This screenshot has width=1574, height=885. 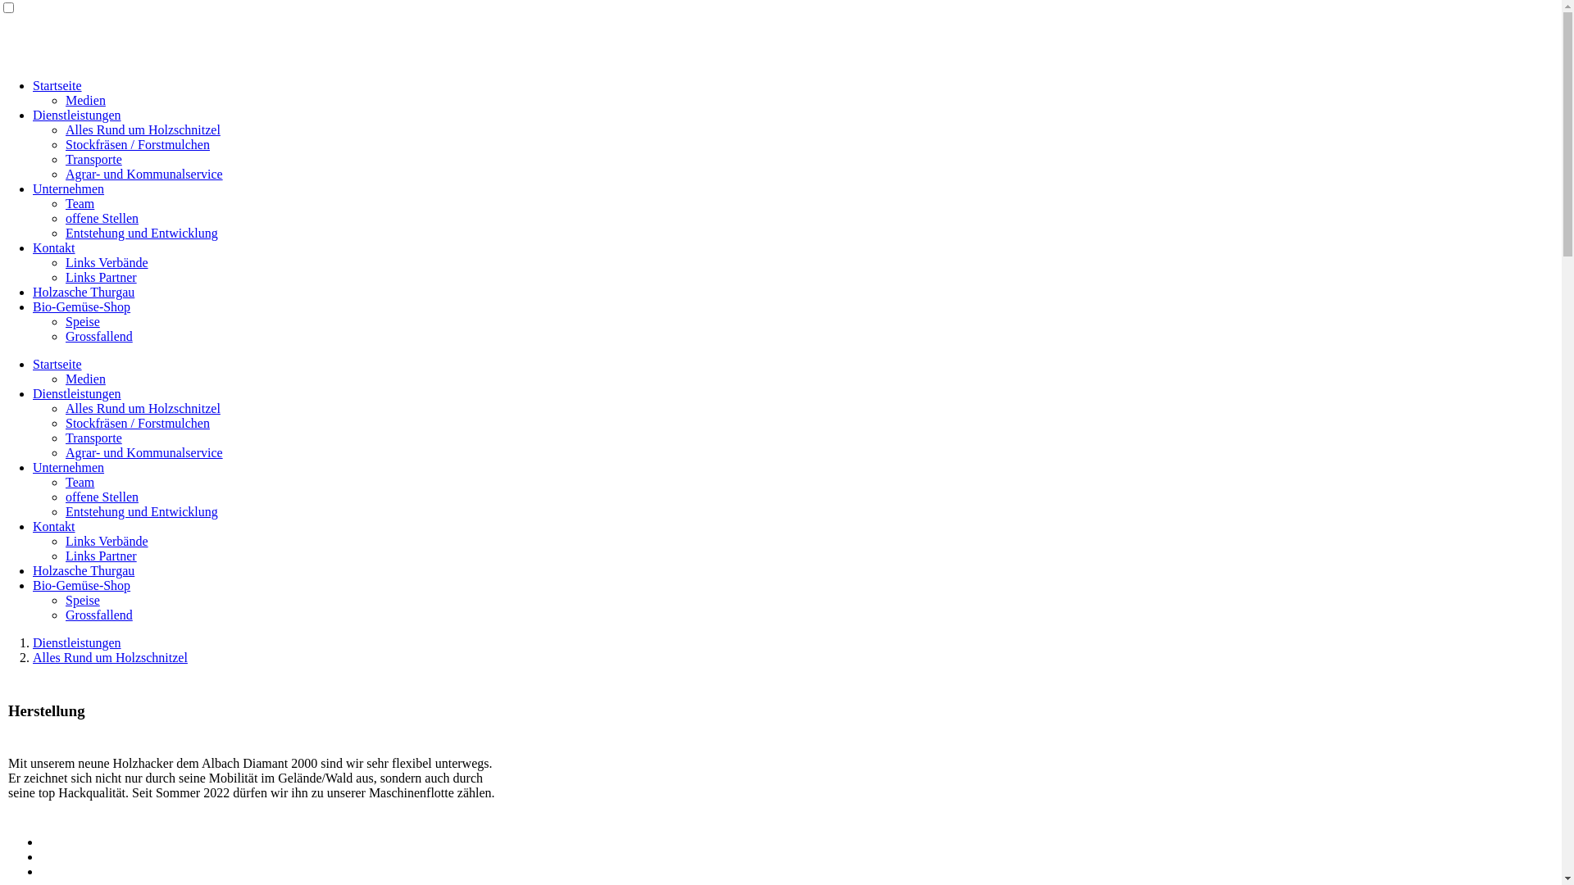 What do you see at coordinates (69, 467) in the screenshot?
I see `Unternehmen` at bounding box center [69, 467].